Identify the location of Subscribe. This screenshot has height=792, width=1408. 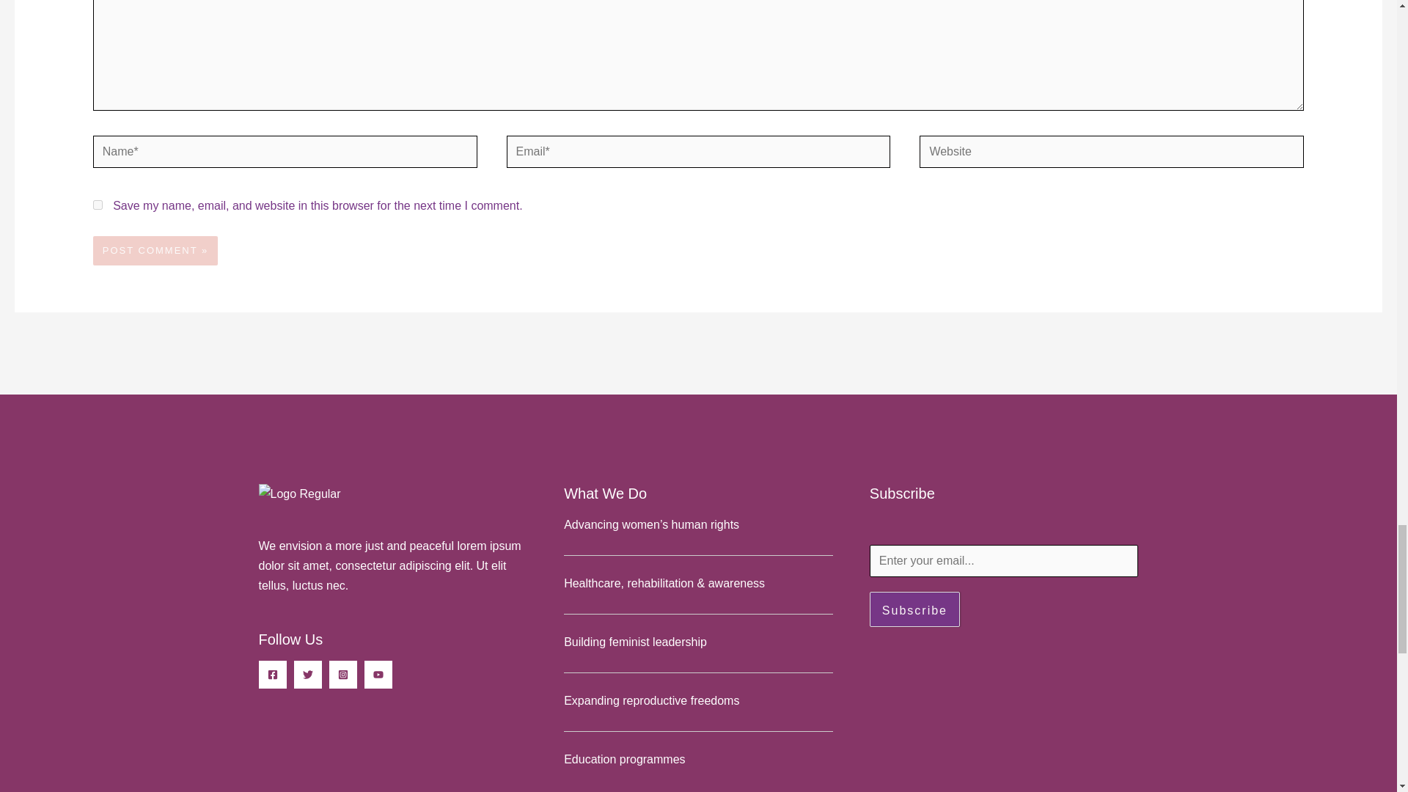
(915, 609).